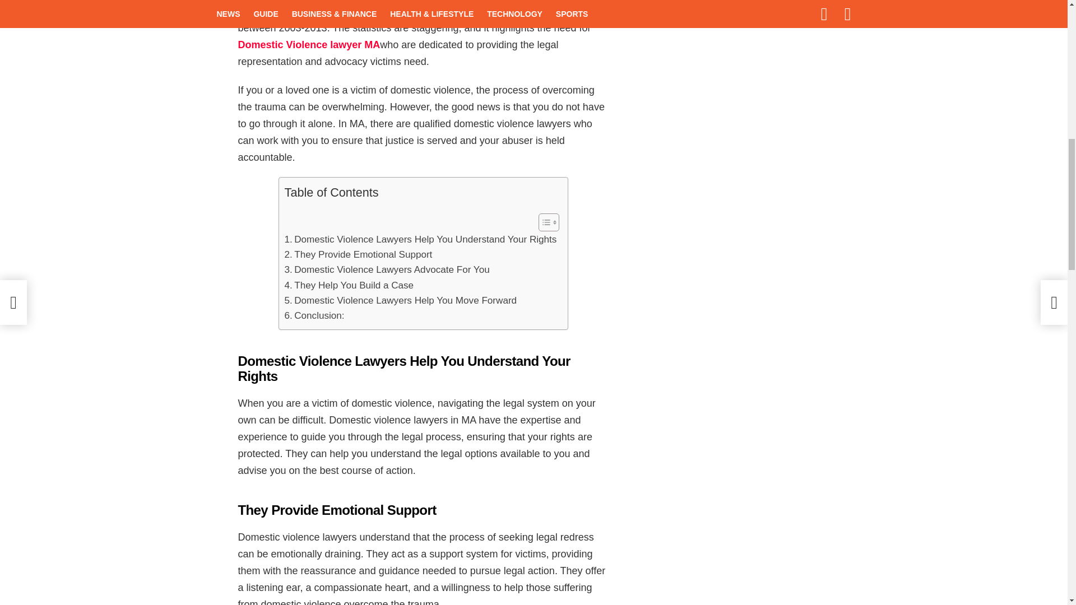  I want to click on Domestic Violence Lawyers Help You Understand Your Rights, so click(421, 239).